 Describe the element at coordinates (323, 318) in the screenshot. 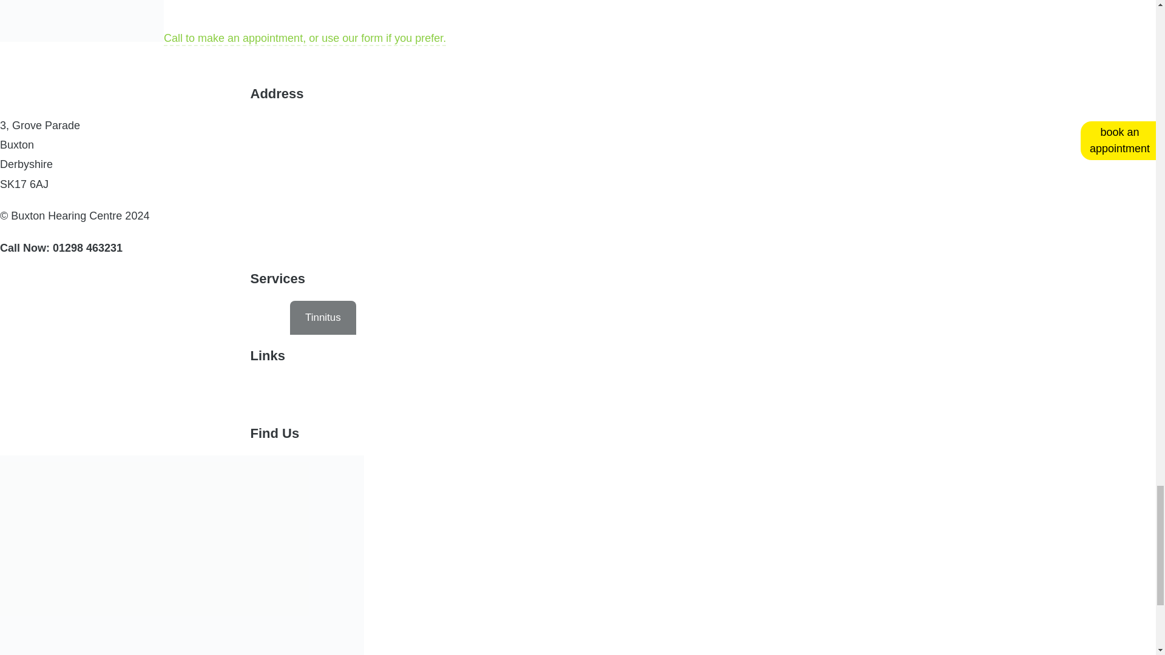

I see `Tinnitus` at that location.